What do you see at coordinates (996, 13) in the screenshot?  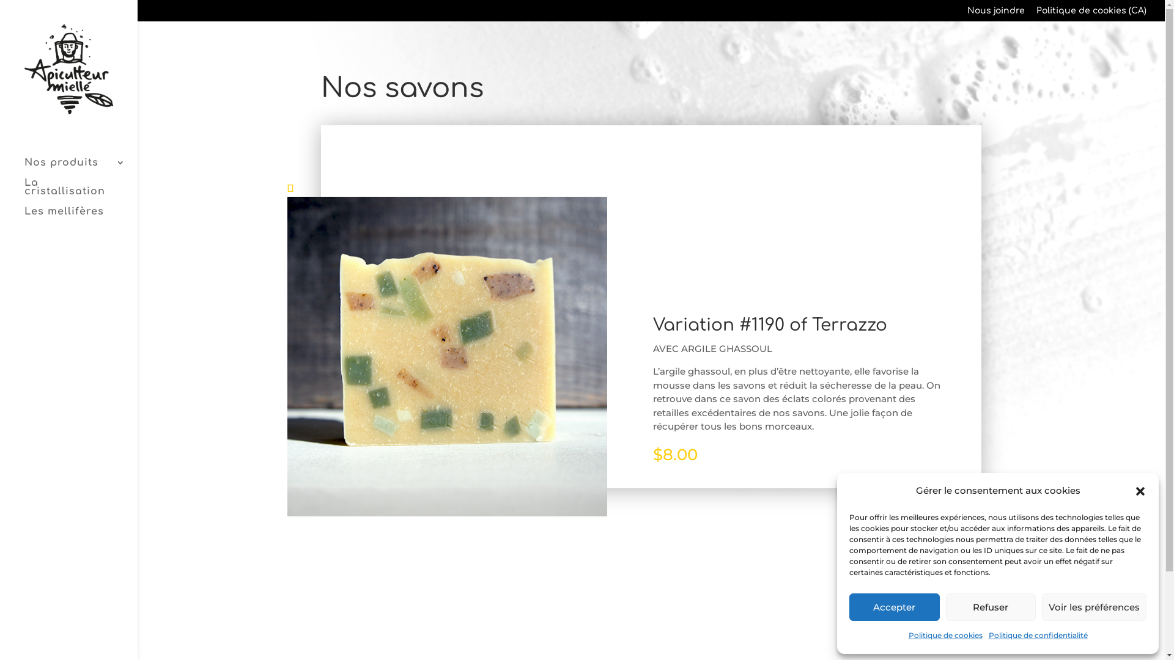 I see `Nous joindre` at bounding box center [996, 13].